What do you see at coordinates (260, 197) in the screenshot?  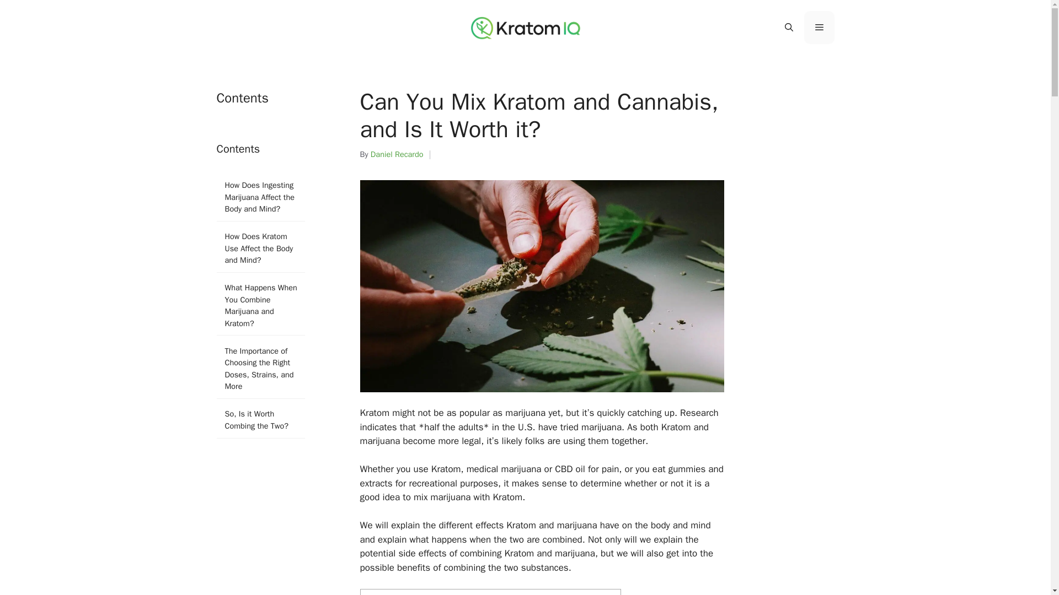 I see `How Does Ingesting Marijuana Affect the Body and Mind?` at bounding box center [260, 197].